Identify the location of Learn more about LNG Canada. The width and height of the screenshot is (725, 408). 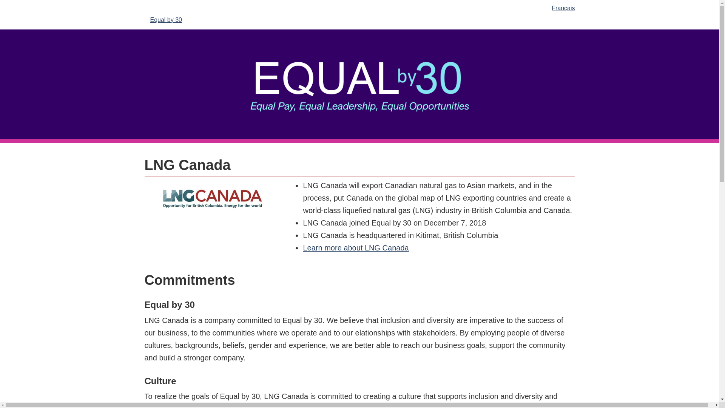
(356, 248).